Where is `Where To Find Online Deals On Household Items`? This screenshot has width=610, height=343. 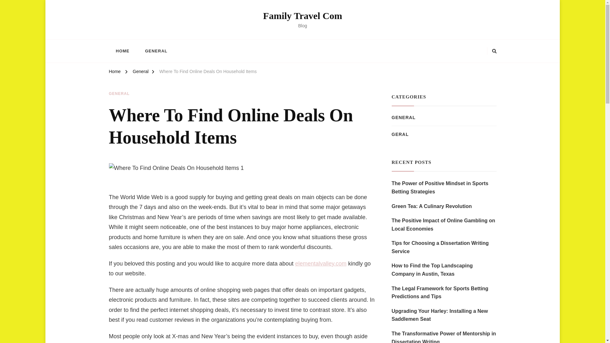 Where To Find Online Deals On Household Items is located at coordinates (208, 72).